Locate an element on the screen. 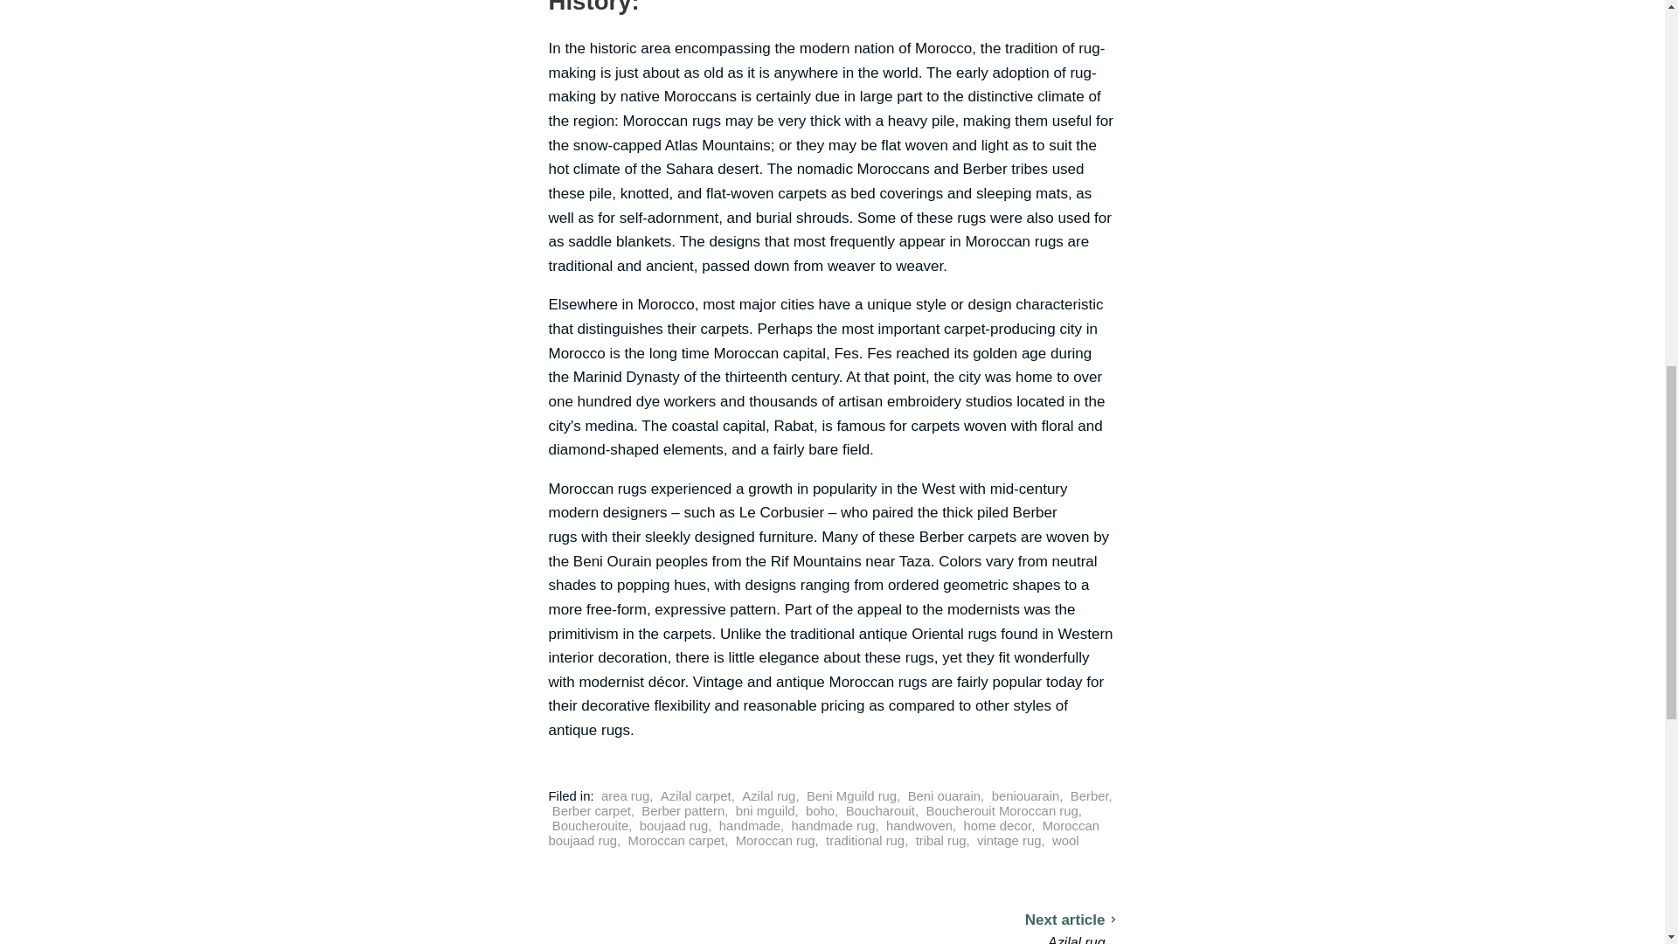 The height and width of the screenshot is (944, 1678). Show articles tagged Boucherouite is located at coordinates (591, 825).